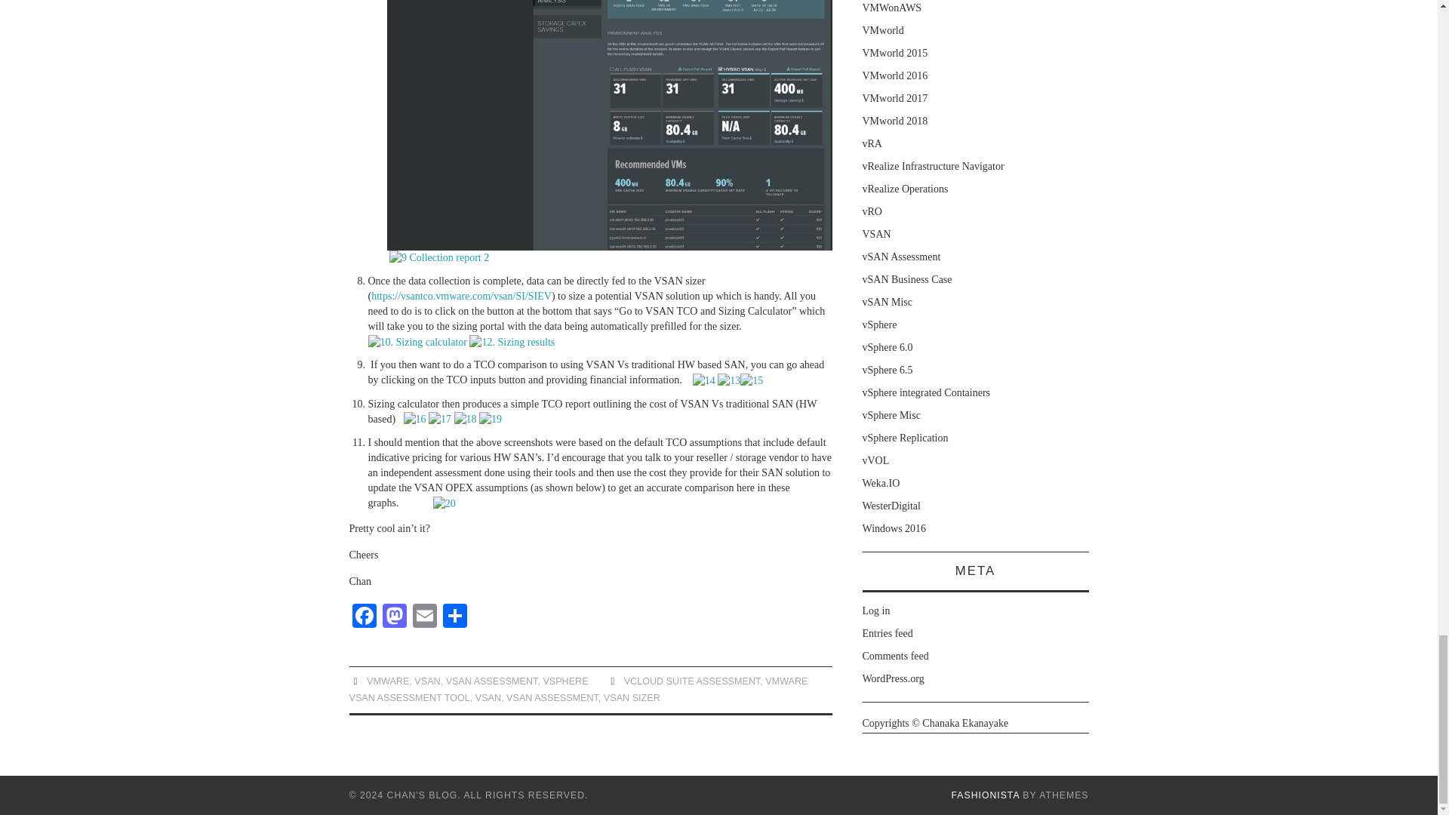 The width and height of the screenshot is (1449, 815). Describe the element at coordinates (364, 617) in the screenshot. I see `Facebook` at that location.